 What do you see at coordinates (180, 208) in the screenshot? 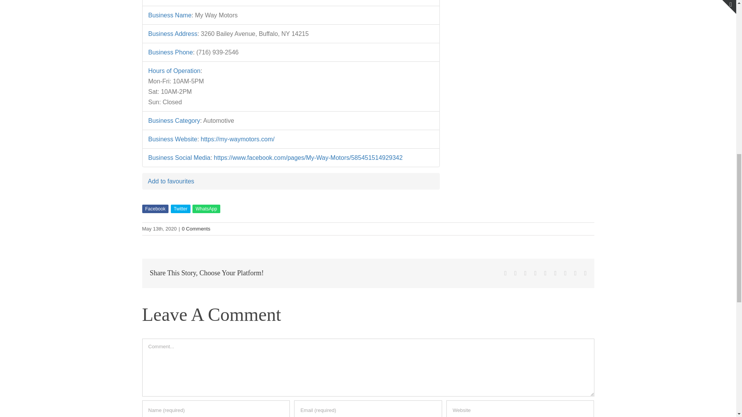
I see `Twitter` at bounding box center [180, 208].